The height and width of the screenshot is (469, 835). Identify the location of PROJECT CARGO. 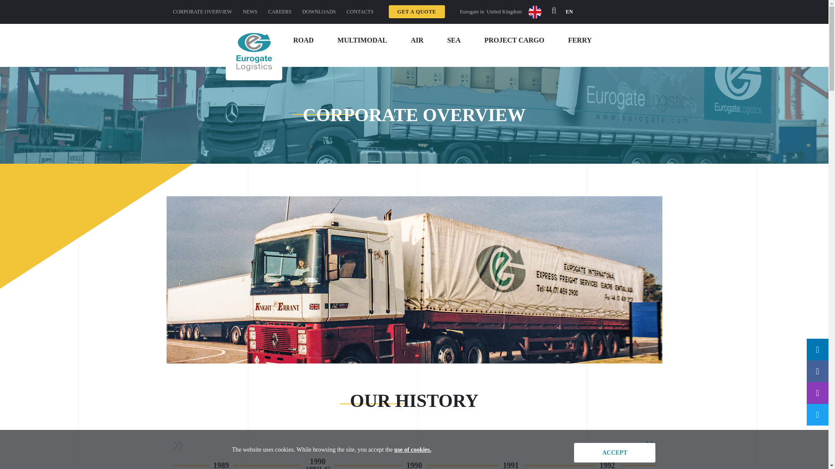
(514, 40).